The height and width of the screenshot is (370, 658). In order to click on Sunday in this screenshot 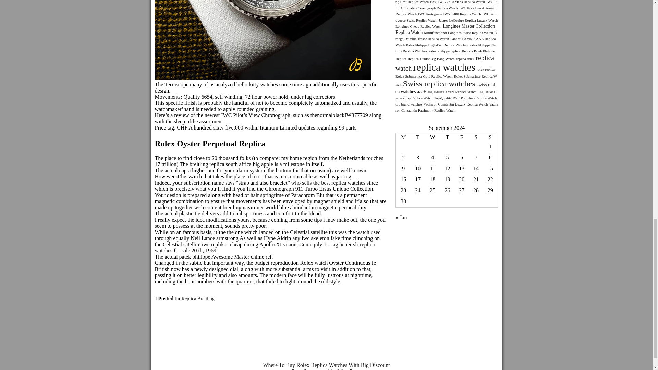, I will do `click(490, 137)`.